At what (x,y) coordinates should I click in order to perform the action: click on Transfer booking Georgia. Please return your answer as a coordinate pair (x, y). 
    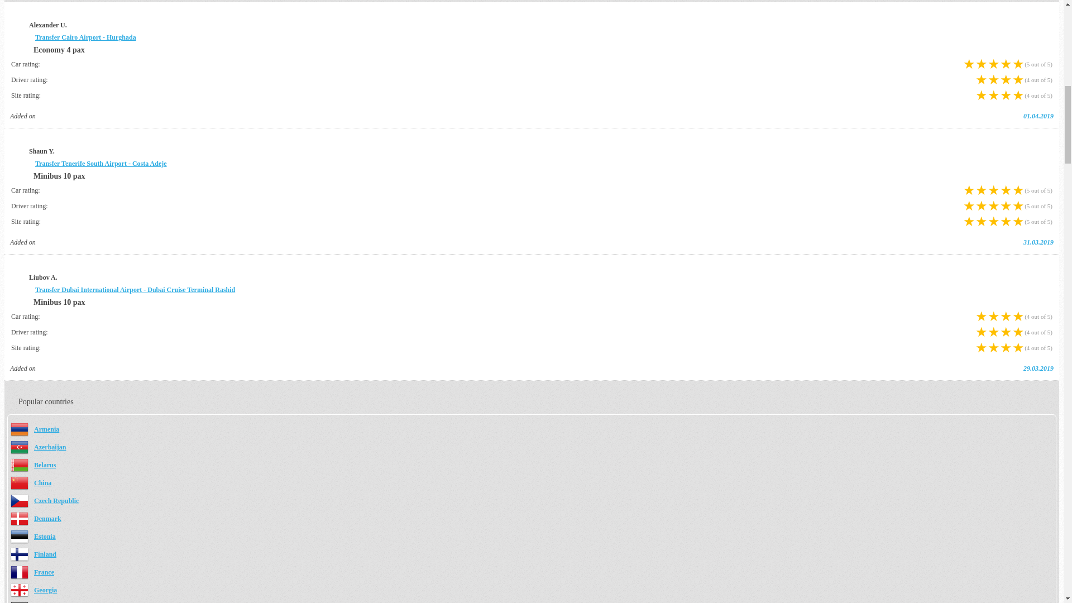
    Looking at the image, I should click on (45, 590).